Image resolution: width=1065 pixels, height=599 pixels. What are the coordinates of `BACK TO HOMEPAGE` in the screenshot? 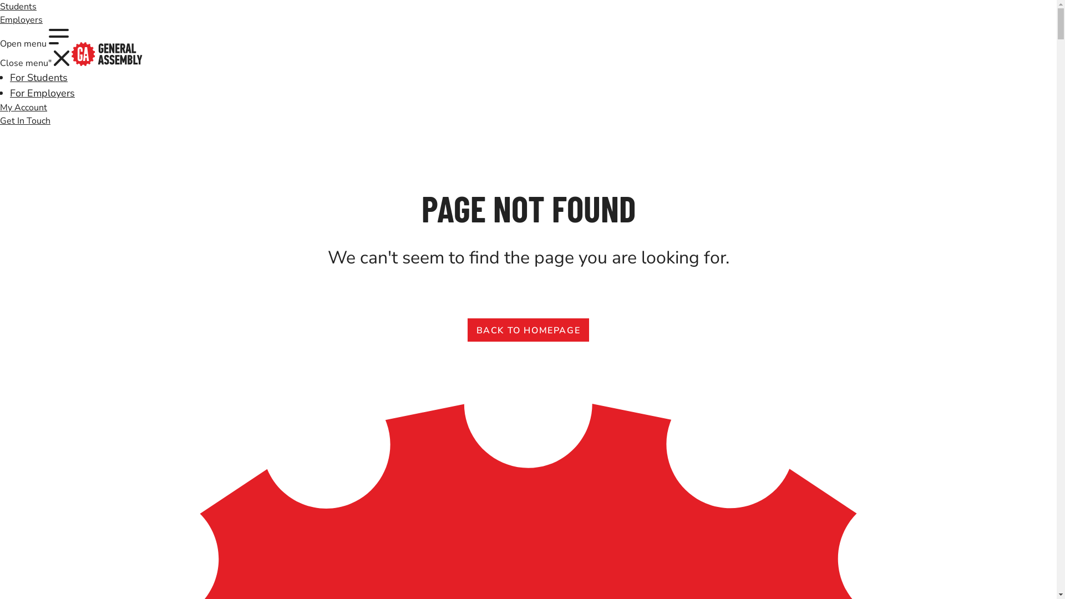 It's located at (528, 329).